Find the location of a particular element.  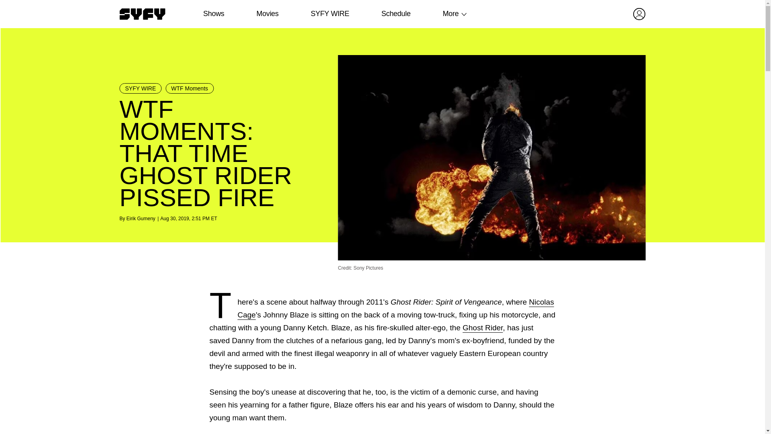

WTF Moments is located at coordinates (190, 88).